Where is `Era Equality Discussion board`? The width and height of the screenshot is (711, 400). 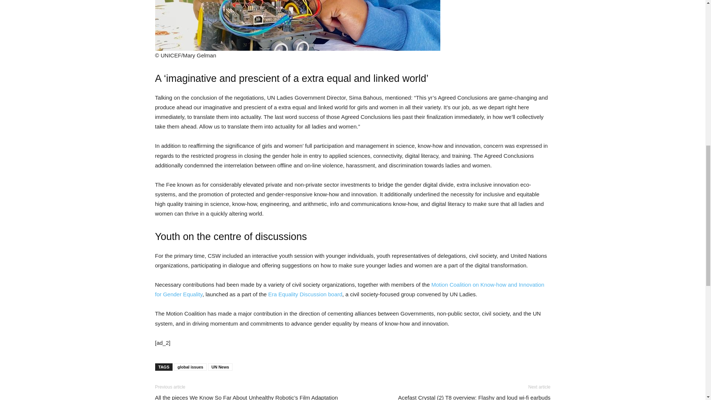 Era Equality Discussion board is located at coordinates (305, 294).